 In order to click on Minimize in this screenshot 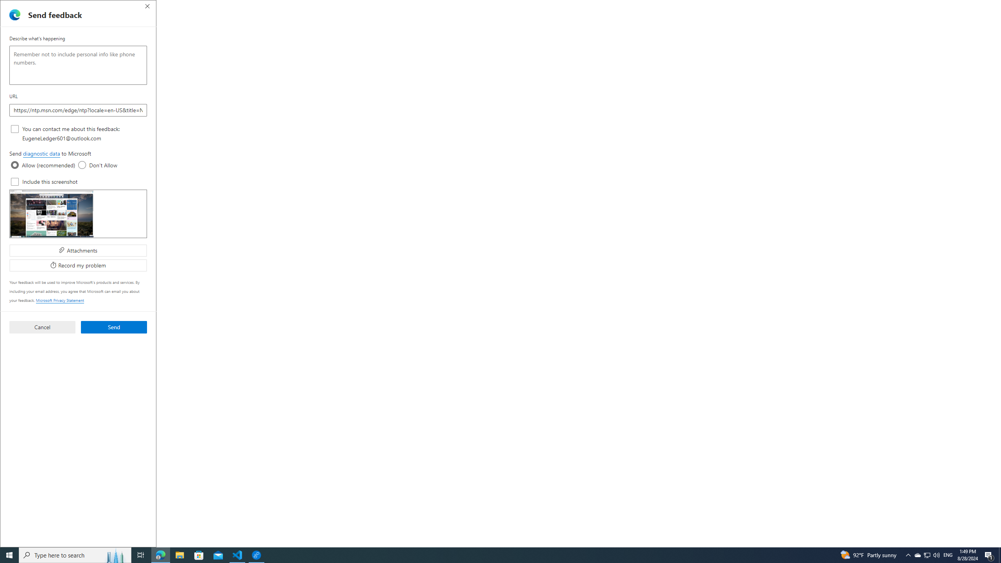, I will do `click(956, 7)`.